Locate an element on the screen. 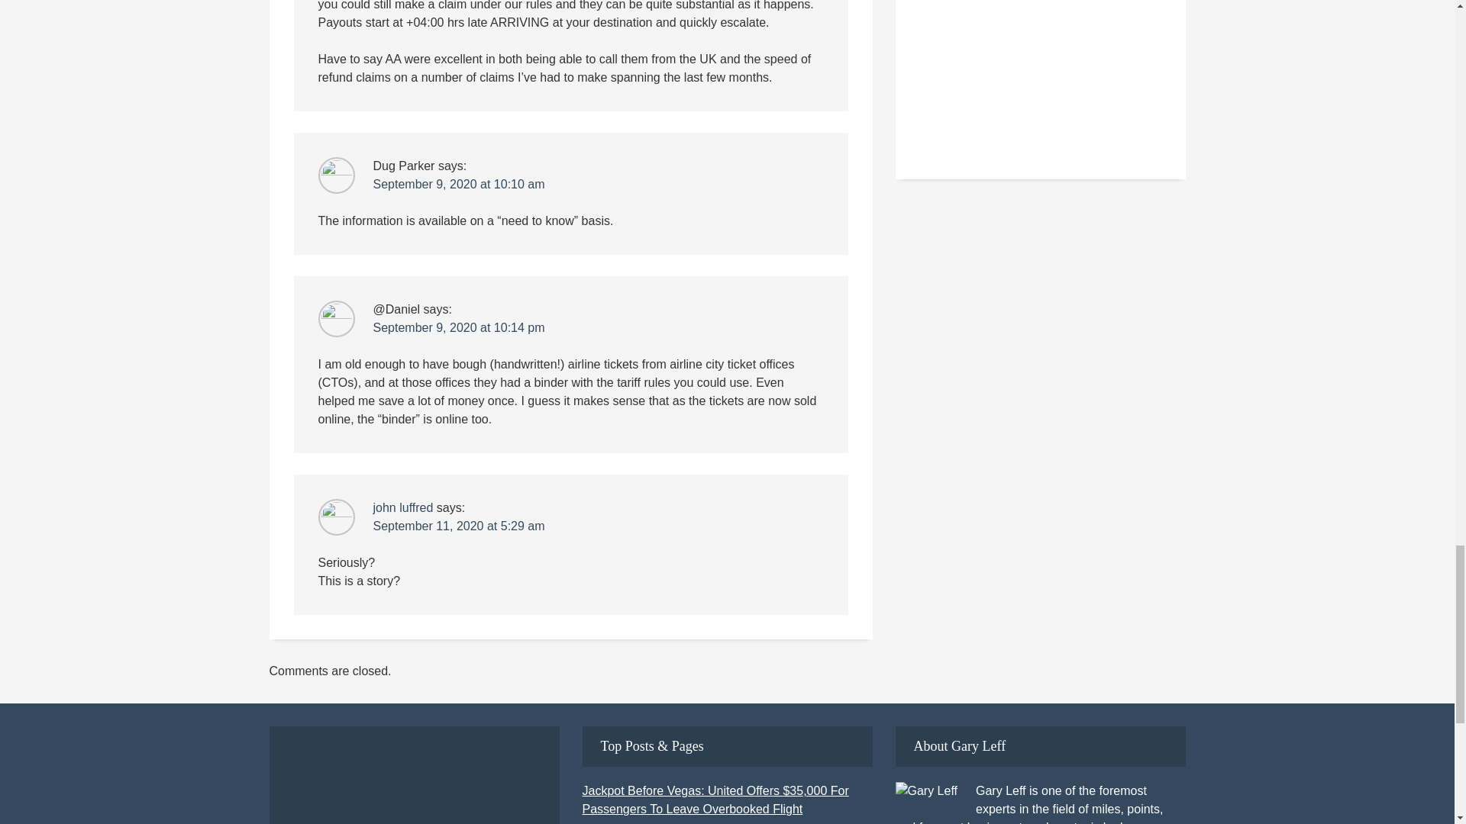 The height and width of the screenshot is (824, 1466). September 9, 2020 at 10:10 am is located at coordinates (458, 184).